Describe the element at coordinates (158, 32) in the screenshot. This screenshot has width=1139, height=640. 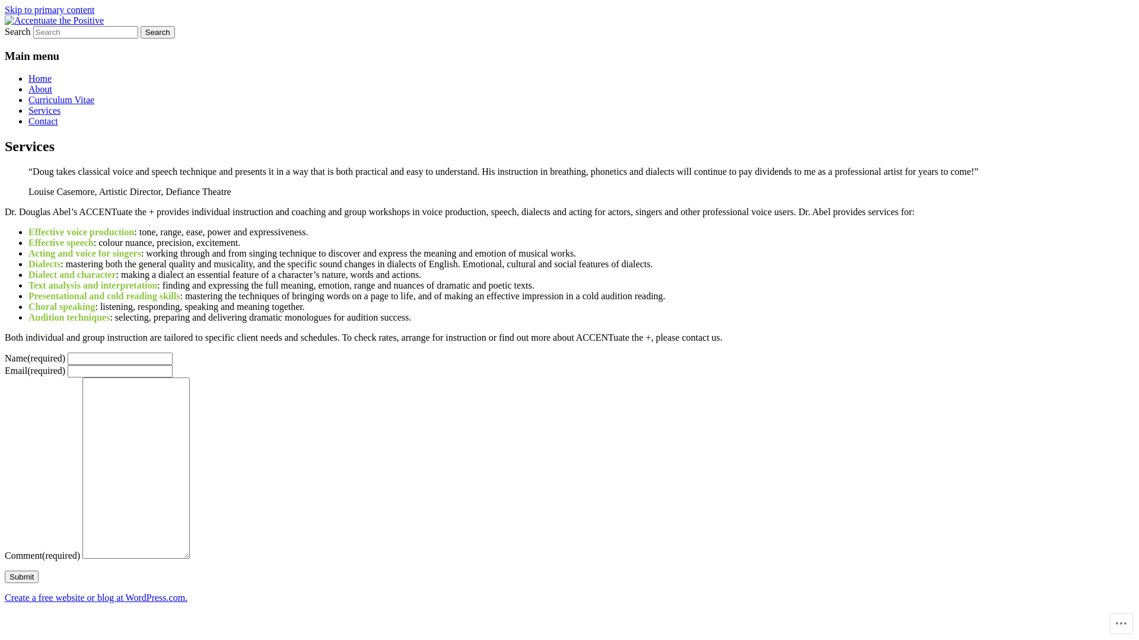
I see `Search` at that location.